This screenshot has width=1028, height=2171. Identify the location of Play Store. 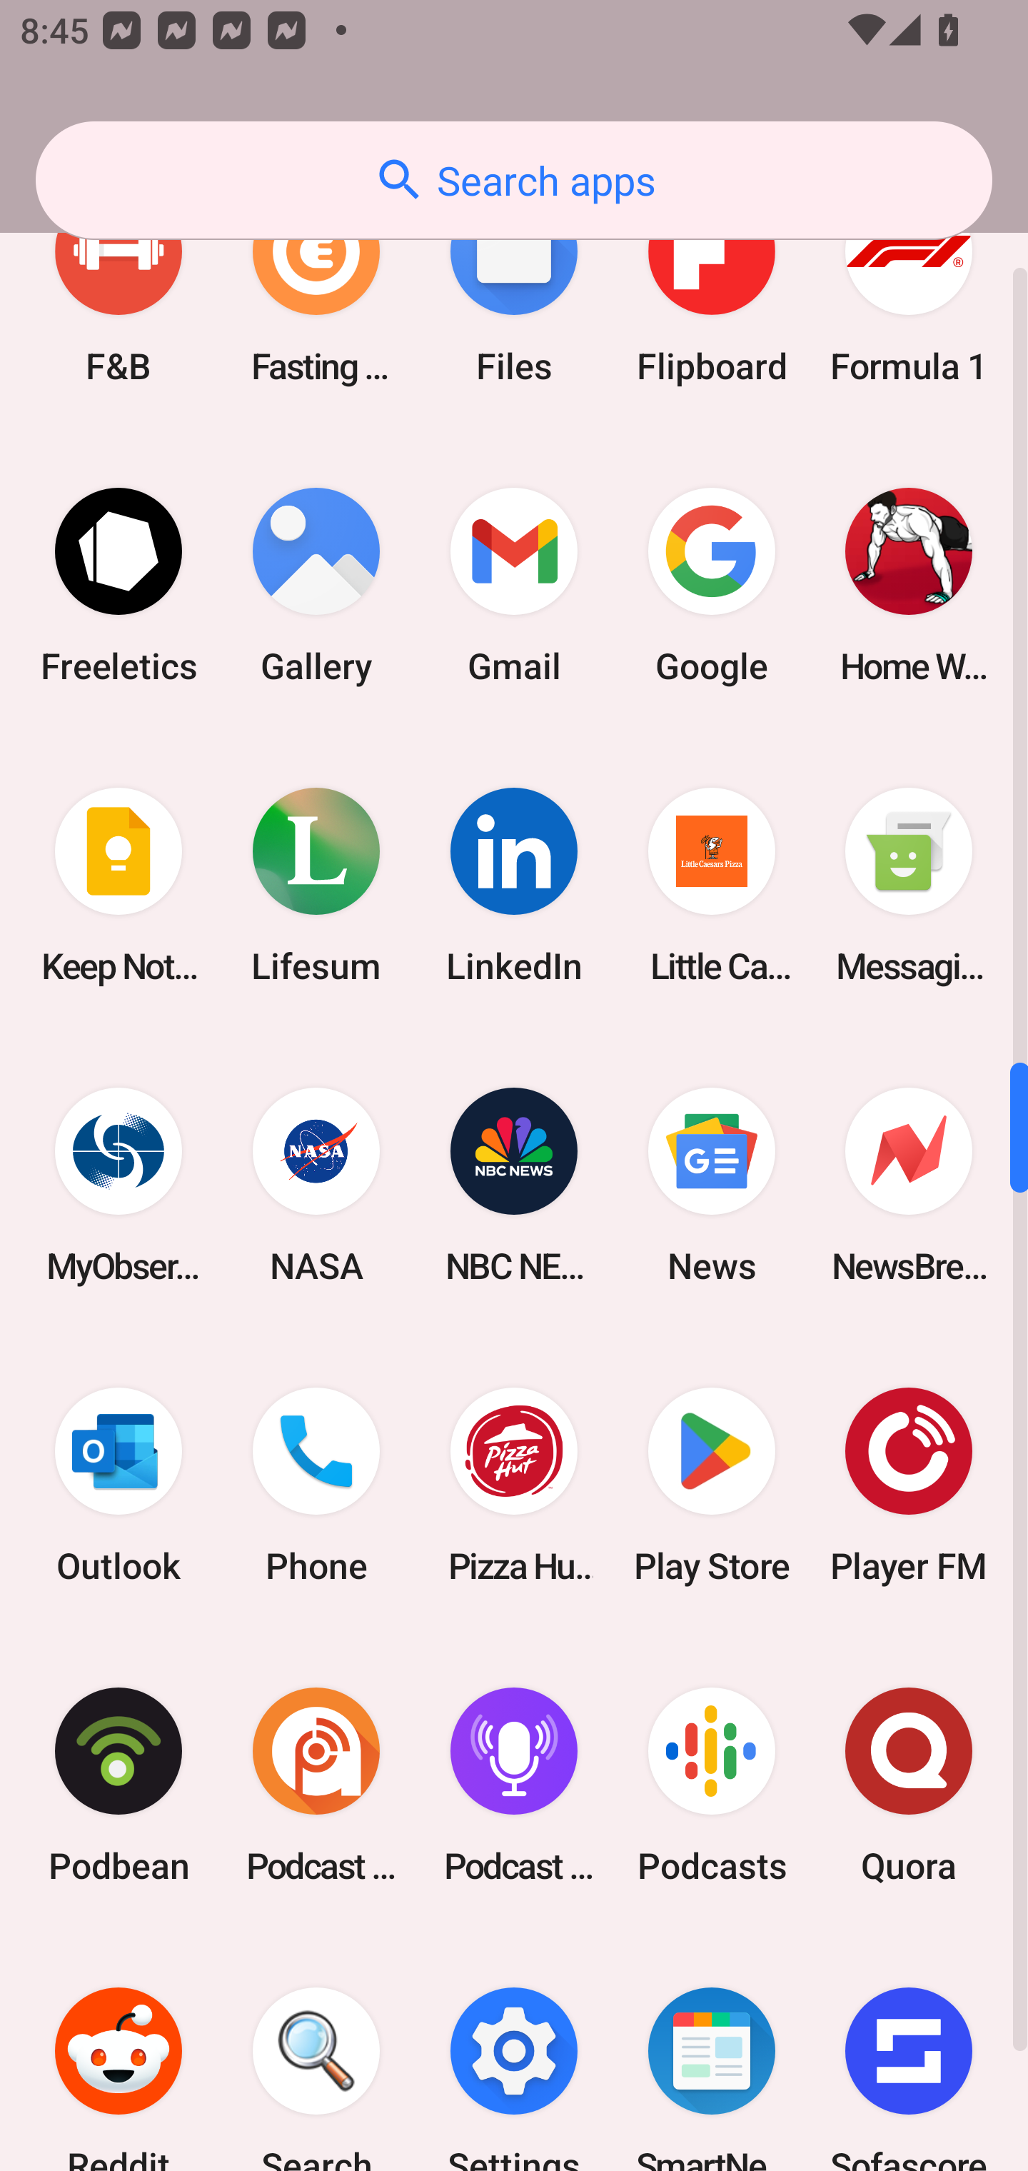
(711, 1485).